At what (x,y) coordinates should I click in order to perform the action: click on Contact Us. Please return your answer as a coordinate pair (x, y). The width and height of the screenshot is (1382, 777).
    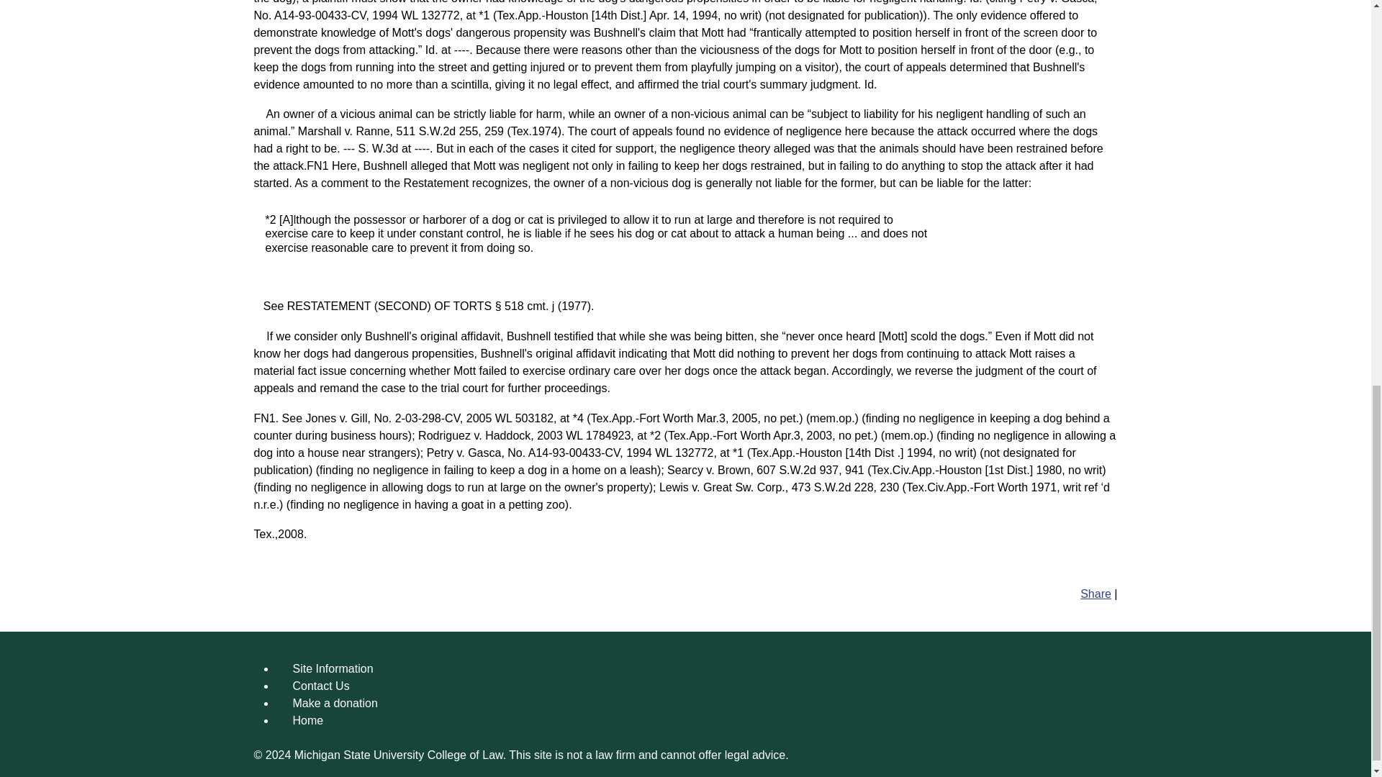
    Looking at the image, I should click on (320, 686).